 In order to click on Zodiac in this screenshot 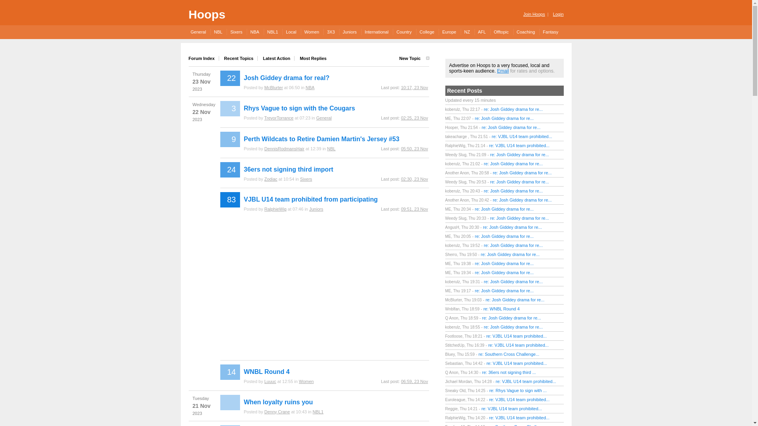, I will do `click(271, 179)`.